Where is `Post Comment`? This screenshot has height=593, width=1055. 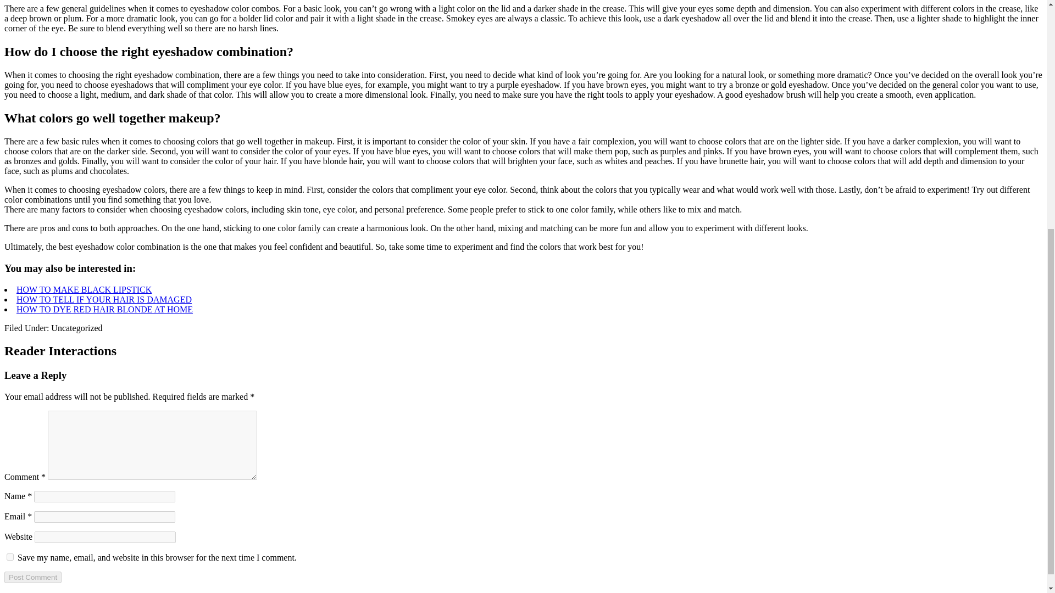
Post Comment is located at coordinates (32, 577).